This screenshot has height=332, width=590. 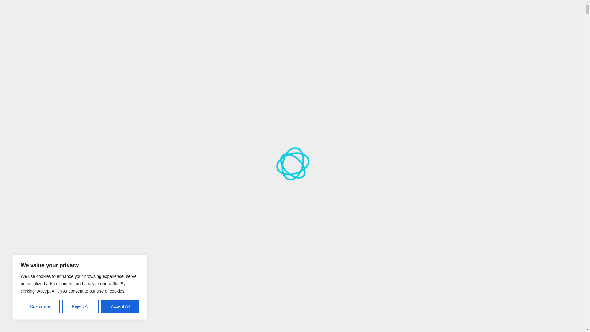 I want to click on FINANCE, so click(x=343, y=38).